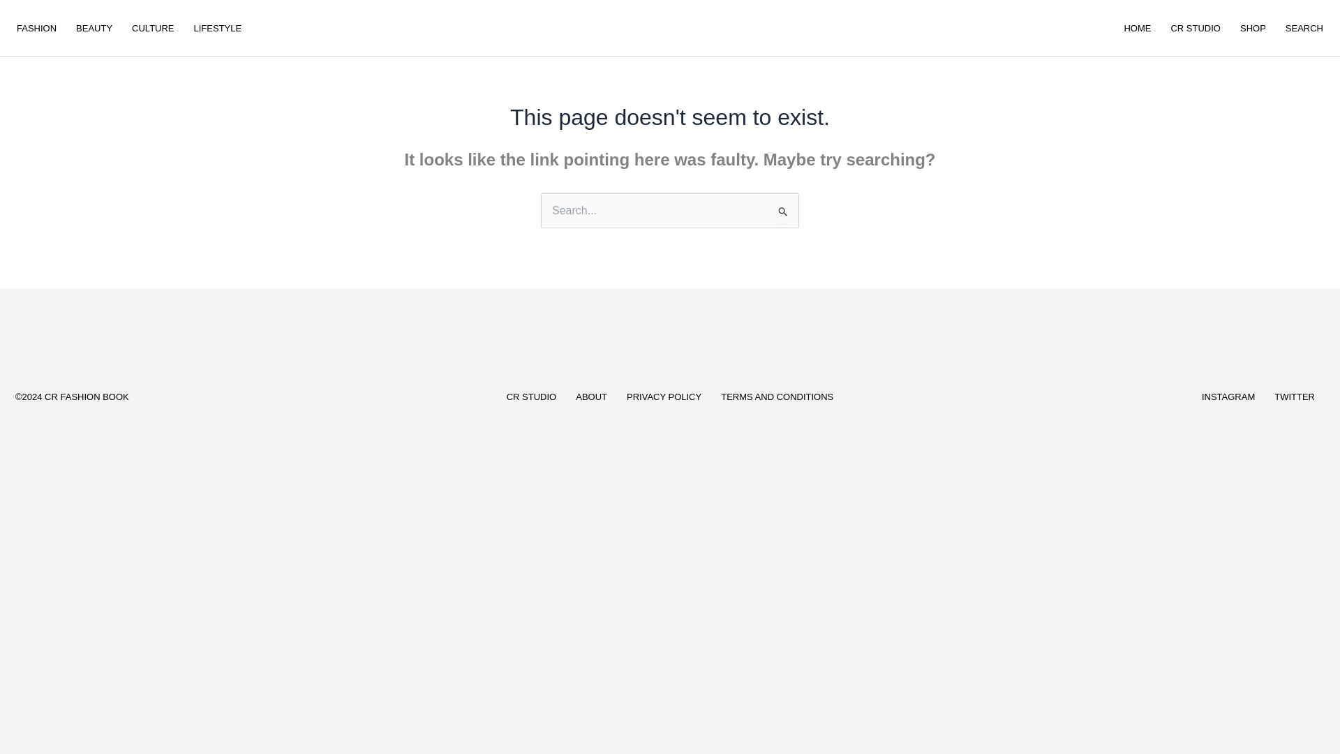  What do you see at coordinates (1195, 28) in the screenshot?
I see `CR STUDIO` at bounding box center [1195, 28].